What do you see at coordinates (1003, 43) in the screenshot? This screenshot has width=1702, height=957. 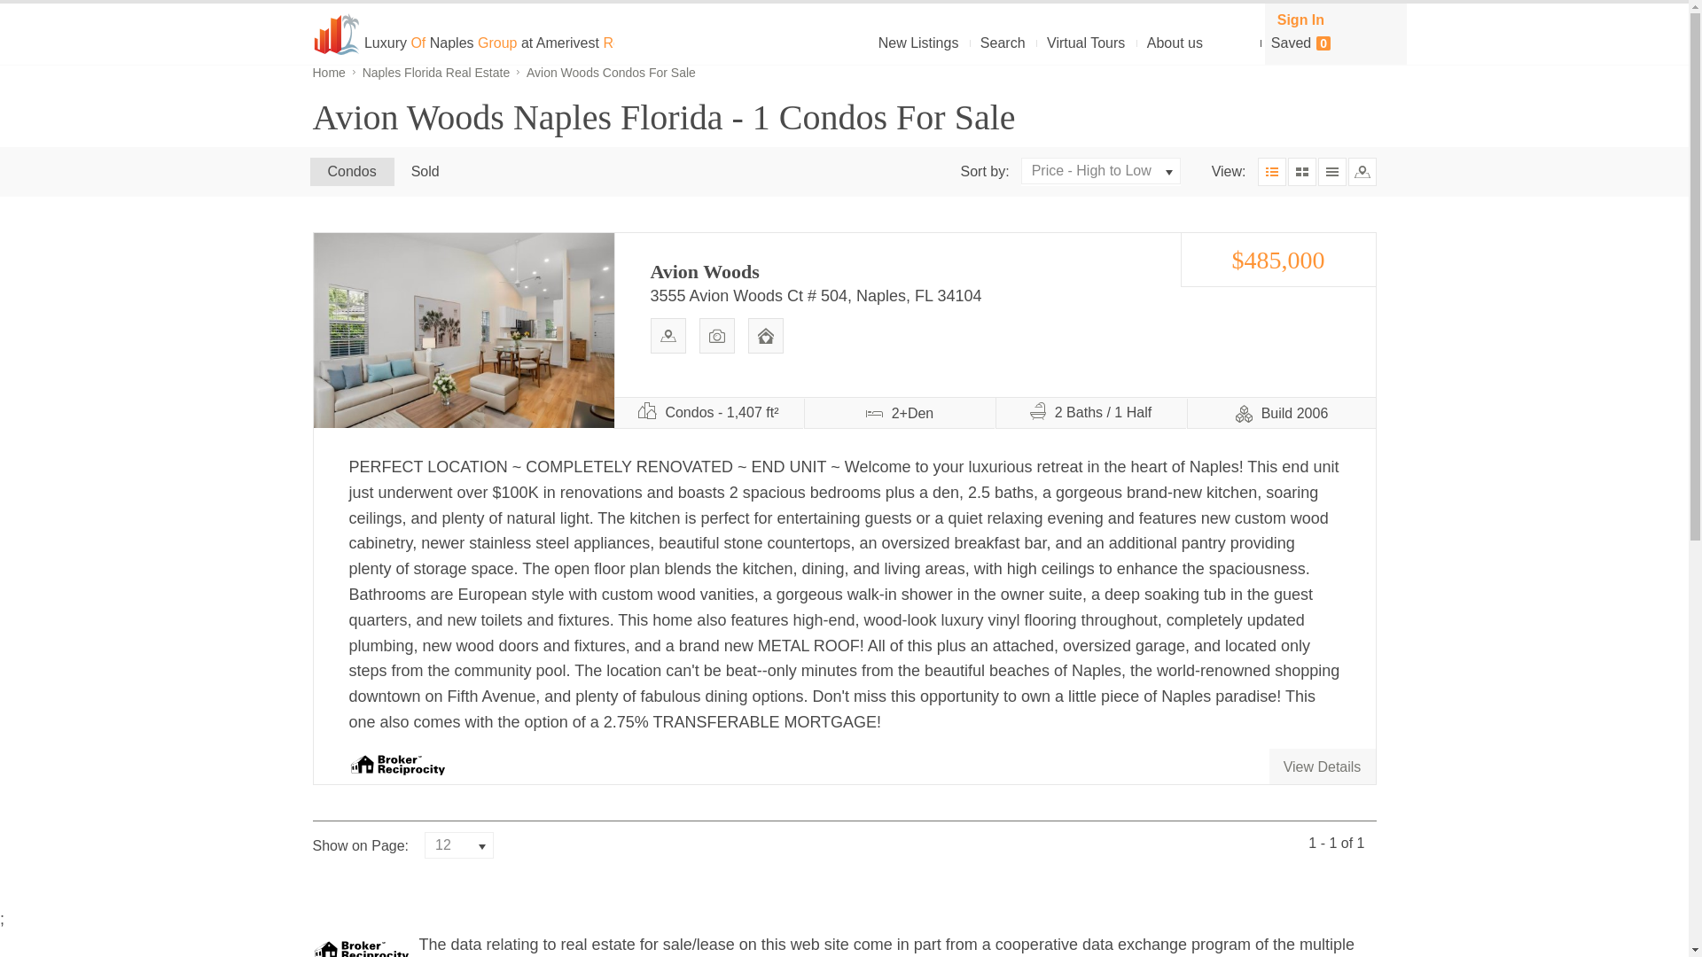 I see `Search` at bounding box center [1003, 43].